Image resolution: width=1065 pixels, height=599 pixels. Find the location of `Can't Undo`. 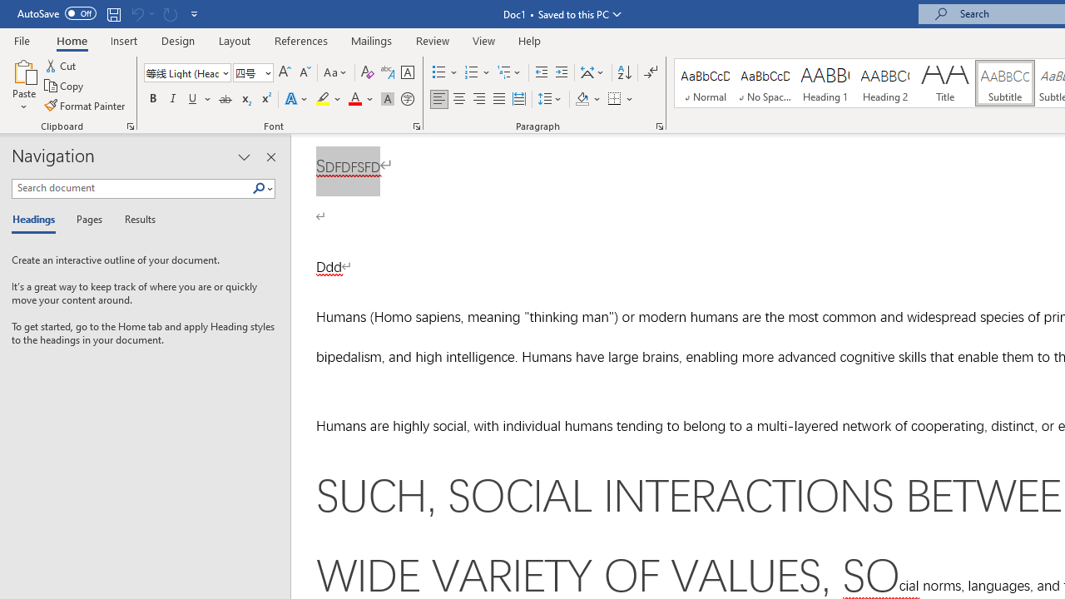

Can't Undo is located at coordinates (141, 13).